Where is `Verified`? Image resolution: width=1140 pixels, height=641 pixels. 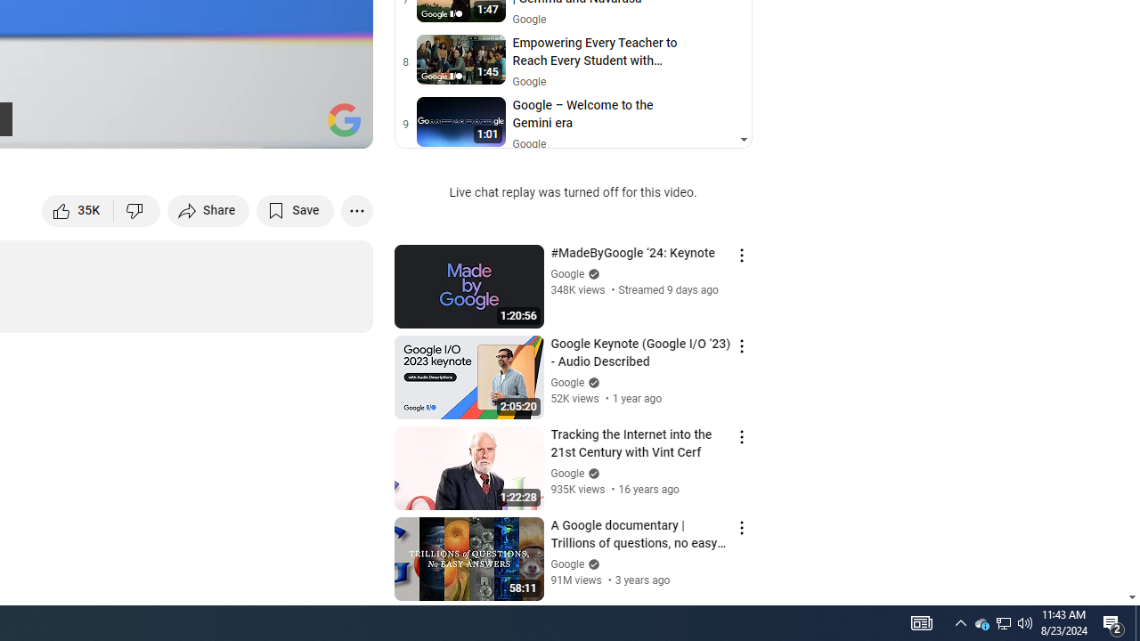 Verified is located at coordinates (591, 563).